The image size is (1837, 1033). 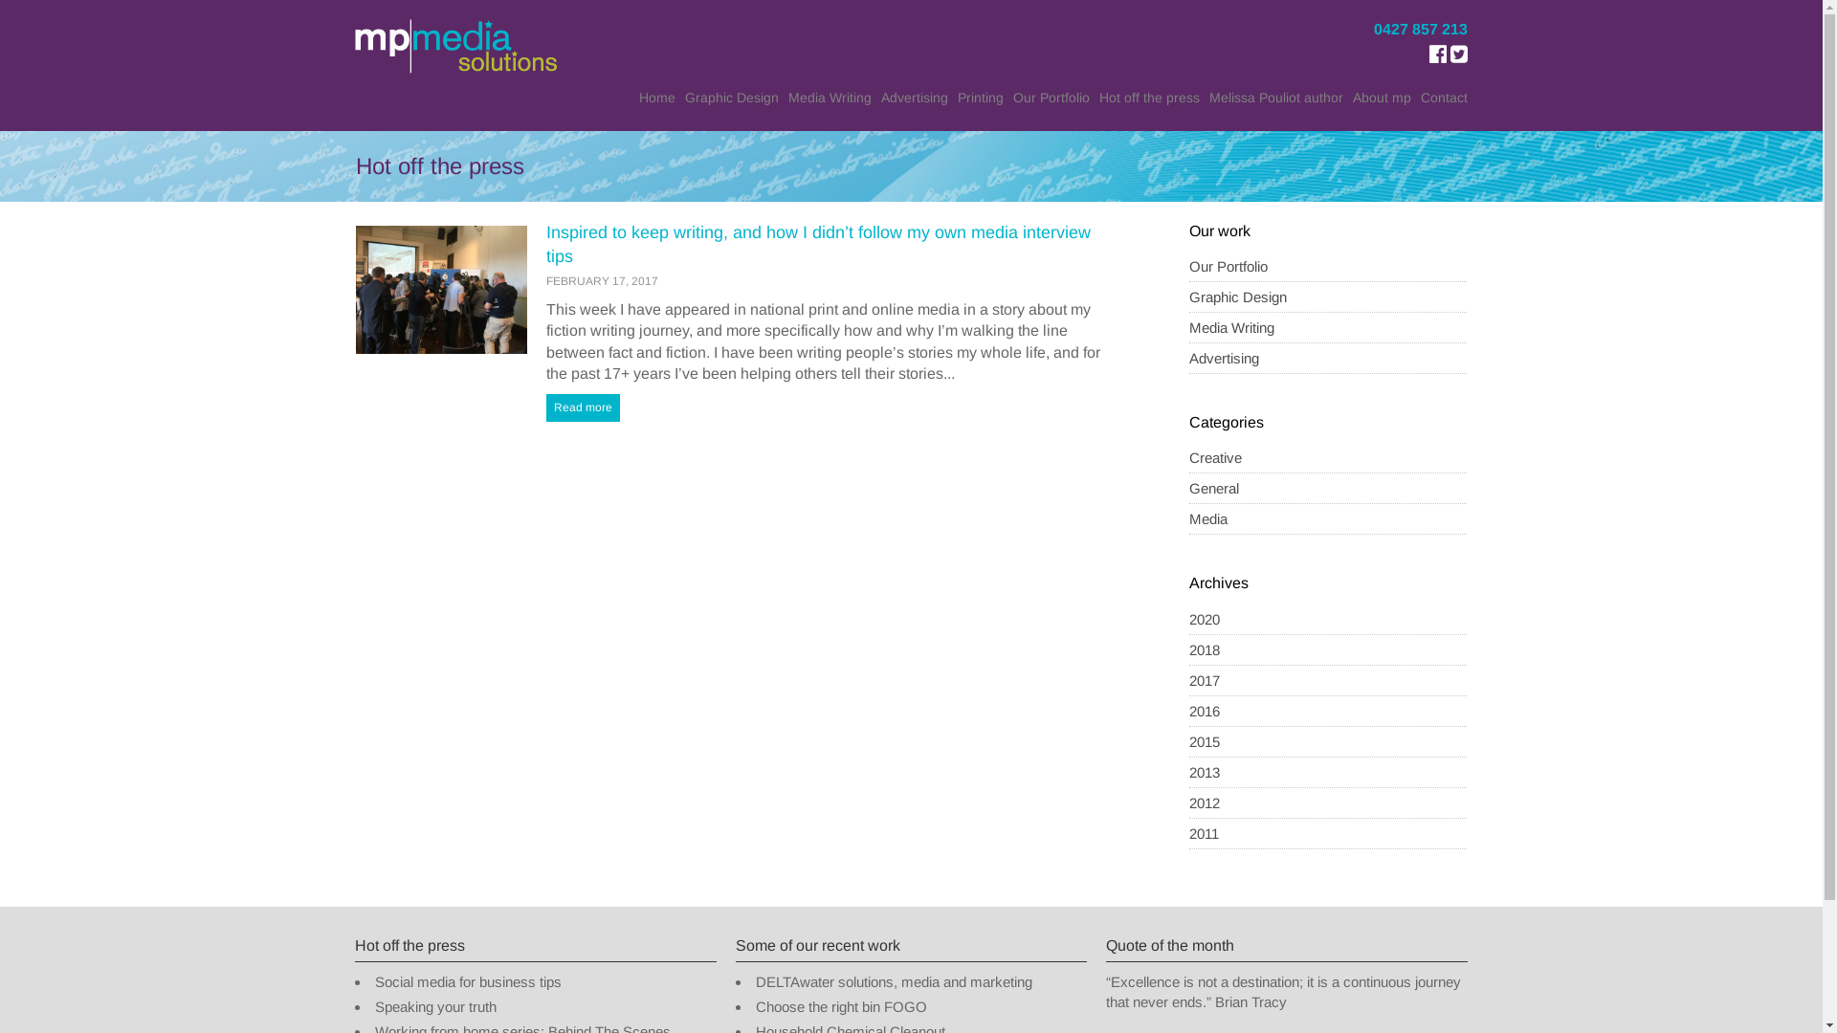 I want to click on 2020, so click(x=1205, y=620).